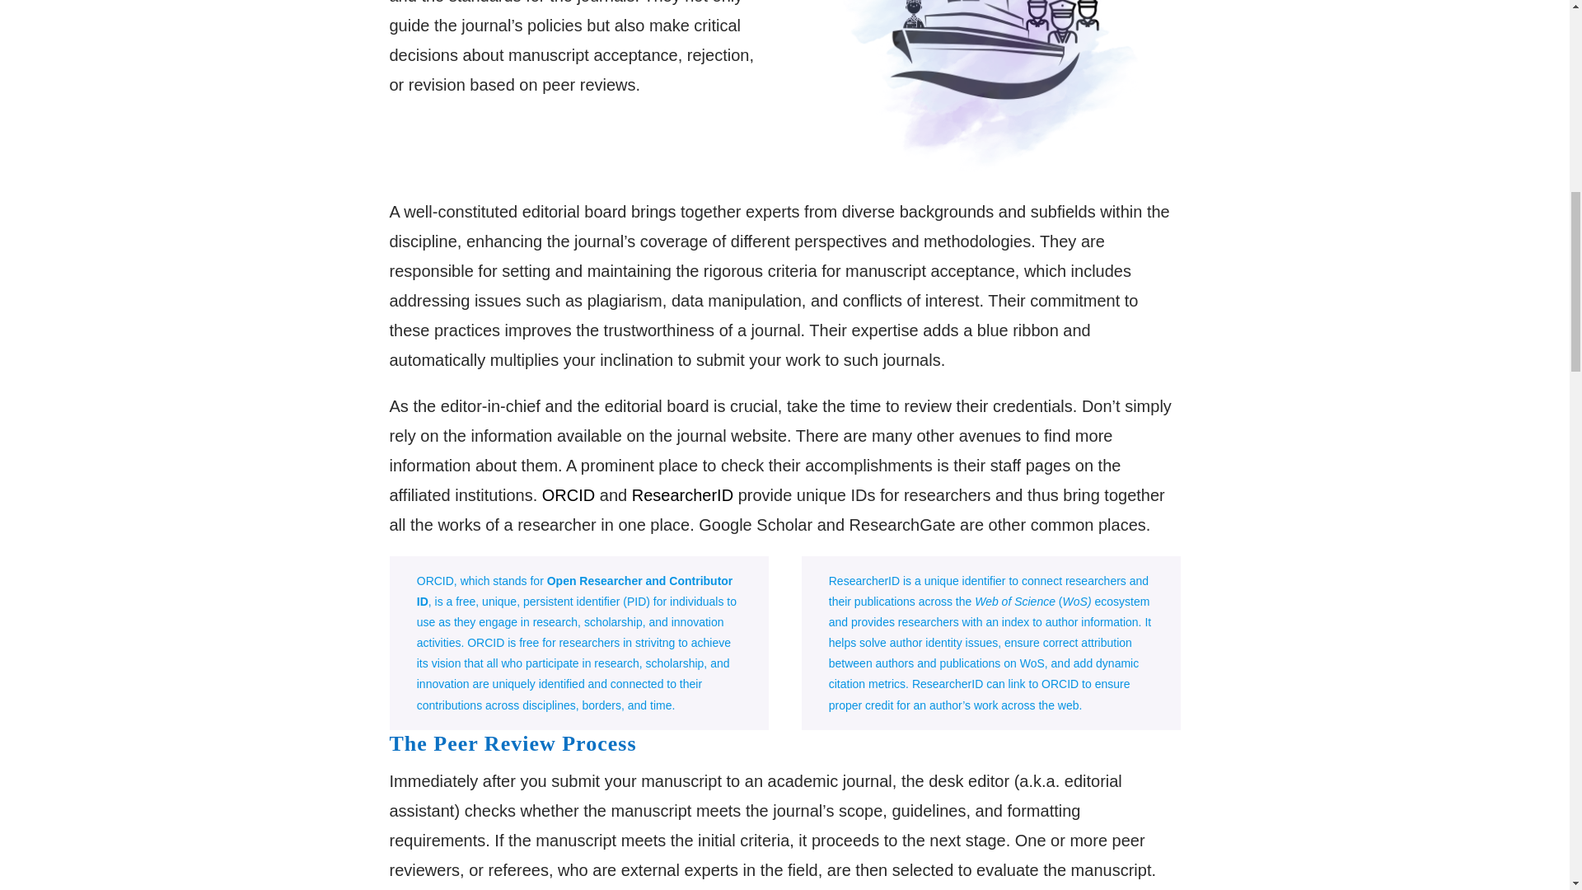 This screenshot has width=1582, height=890. I want to click on ResearcherID, so click(682, 494).